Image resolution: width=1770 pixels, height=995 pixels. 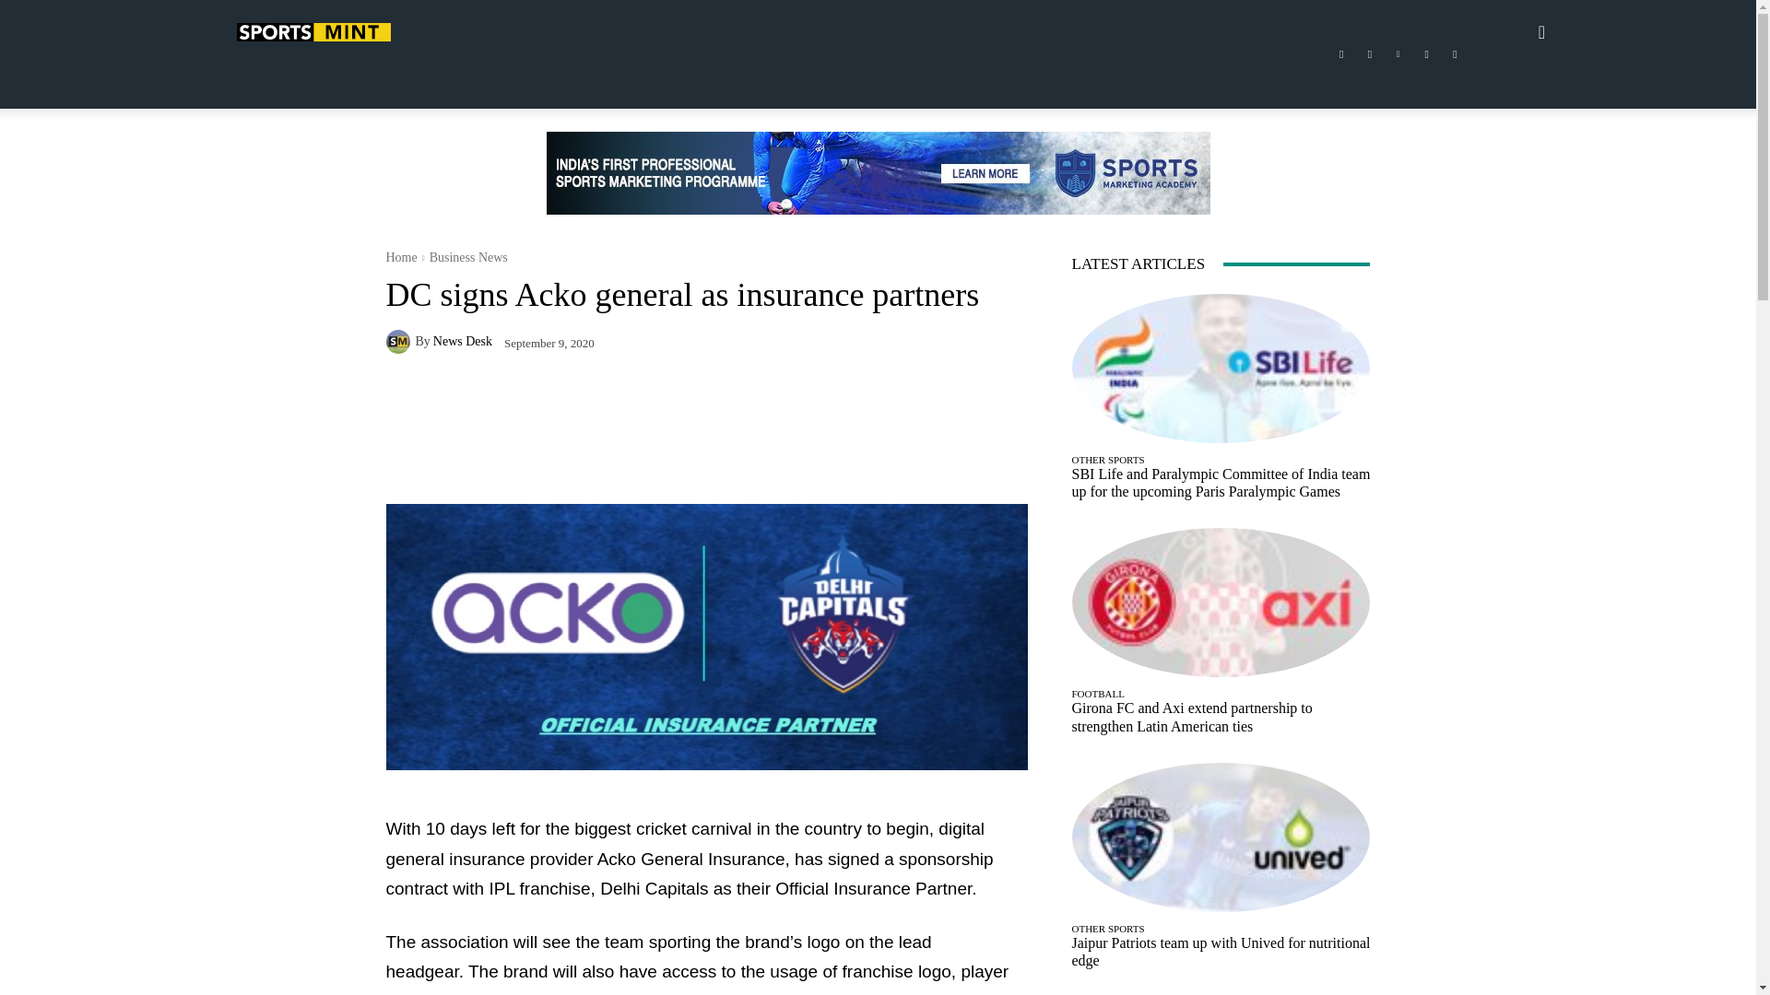 I want to click on Instagram, so click(x=1370, y=54).